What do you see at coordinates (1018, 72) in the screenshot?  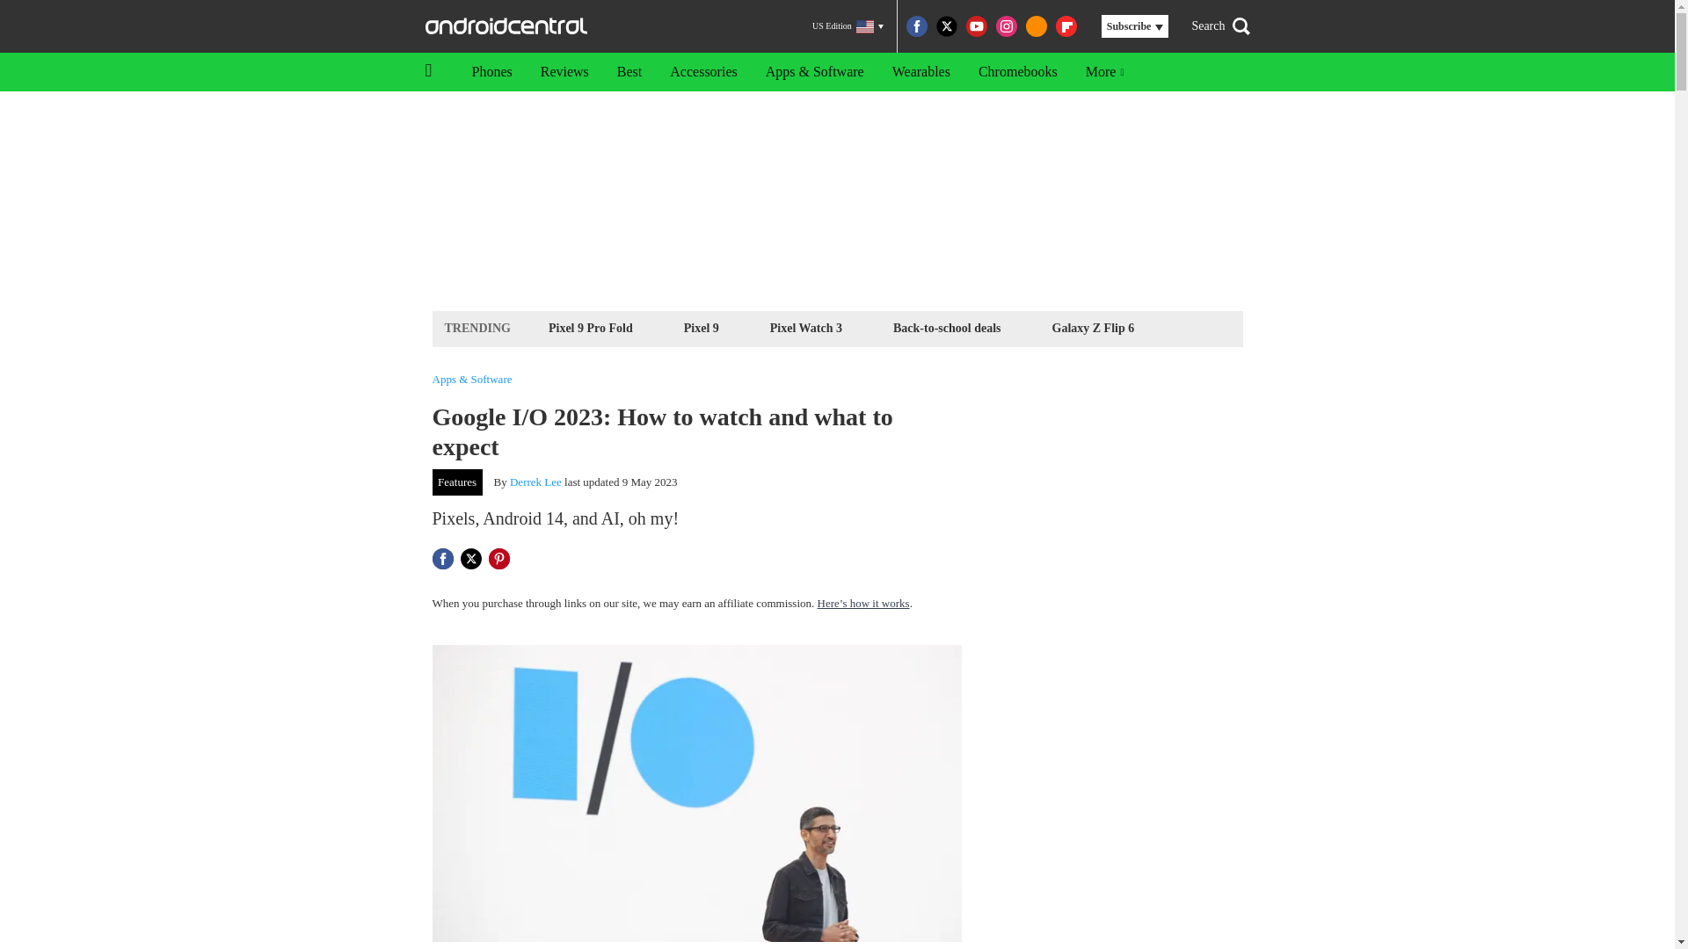 I see `Chromebooks` at bounding box center [1018, 72].